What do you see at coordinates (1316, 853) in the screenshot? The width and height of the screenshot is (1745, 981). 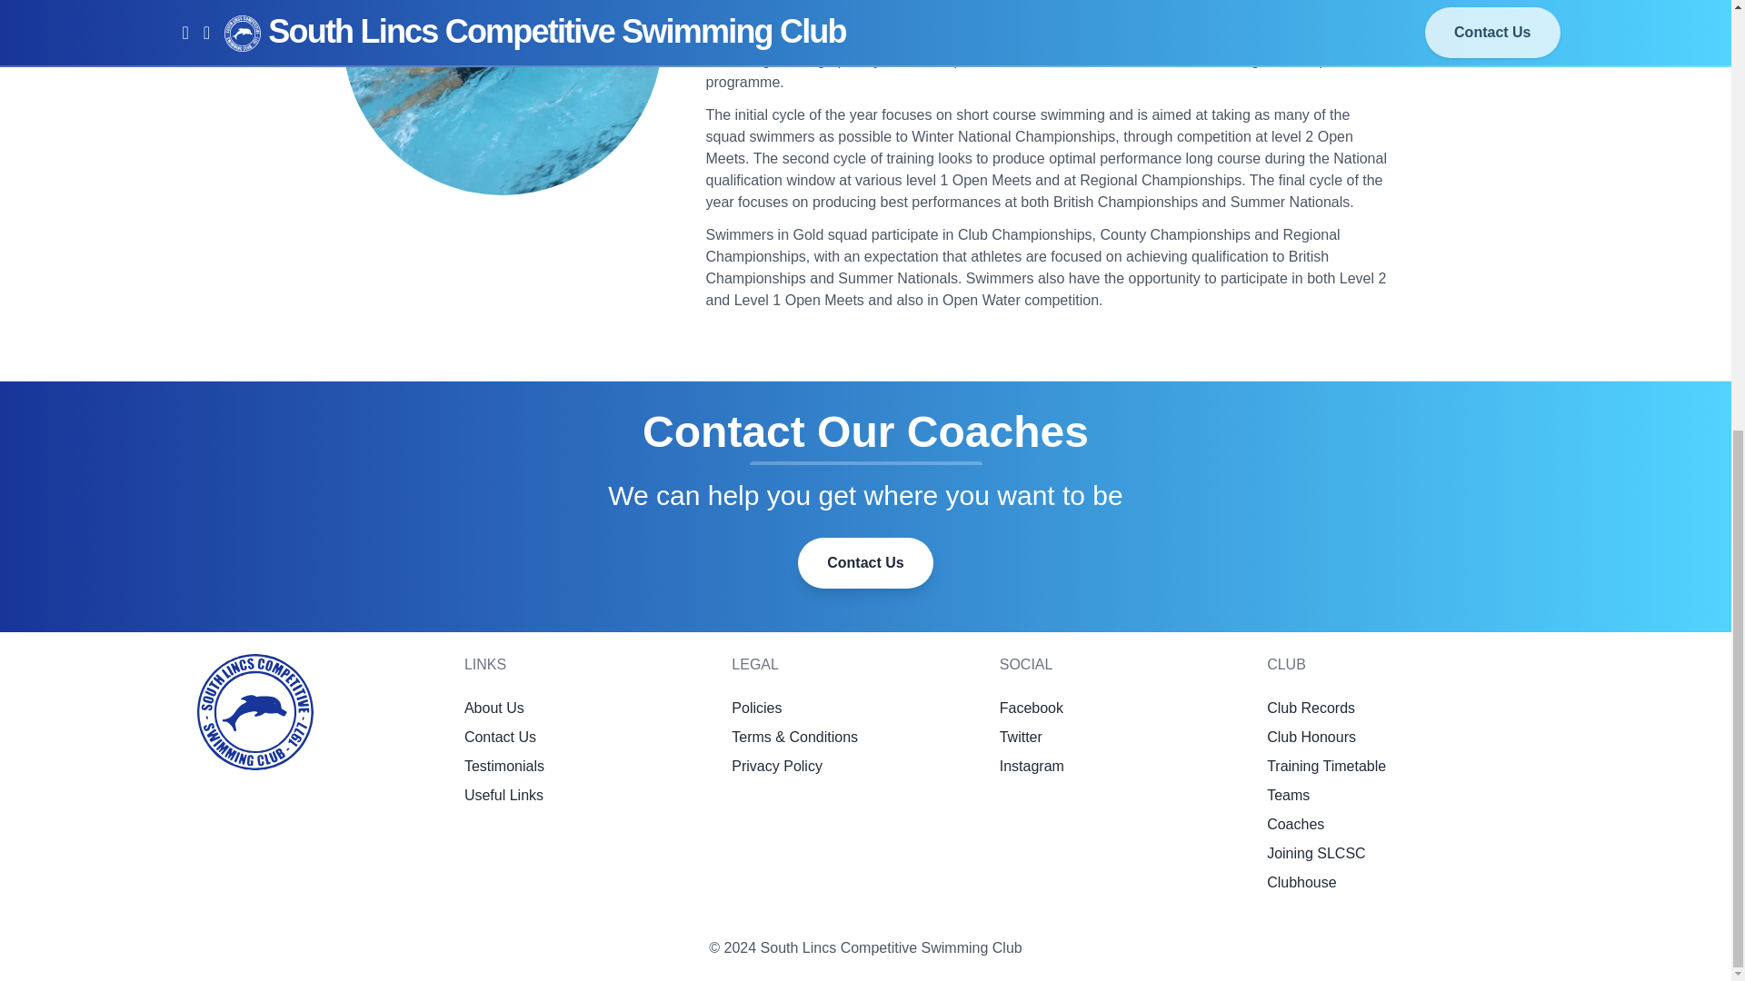 I see `Joining SLCSC` at bounding box center [1316, 853].